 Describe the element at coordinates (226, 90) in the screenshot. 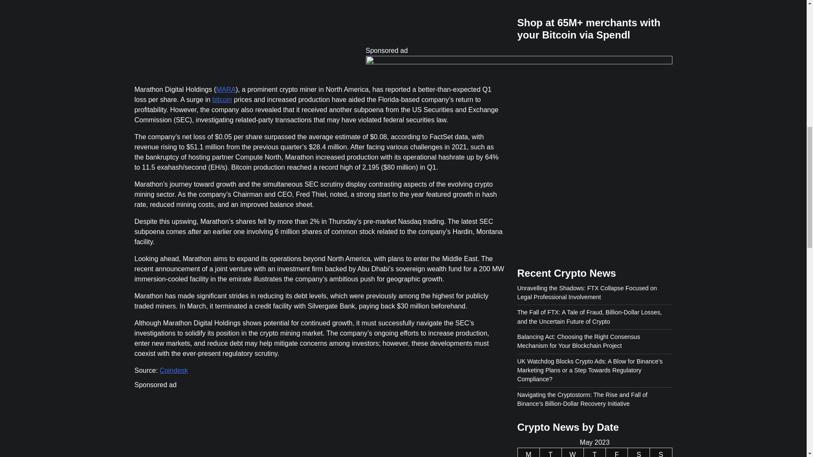

I see `MARA` at that location.